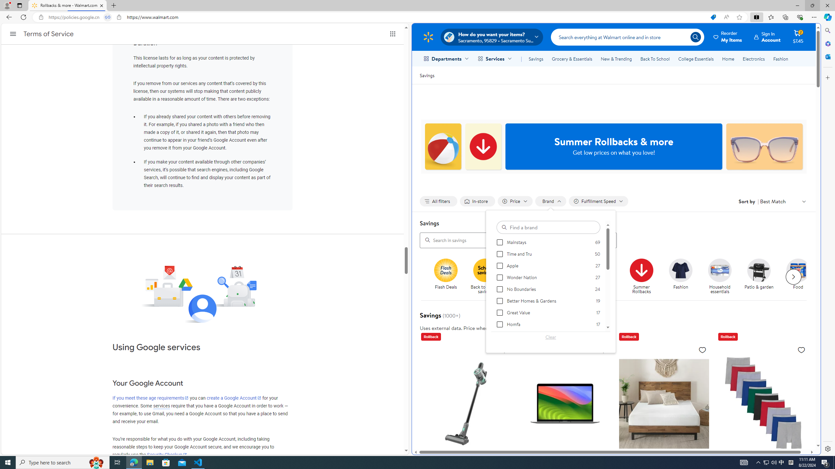 This screenshot has width=835, height=469. I want to click on Back to School savings Back to school savings, so click(485, 277).